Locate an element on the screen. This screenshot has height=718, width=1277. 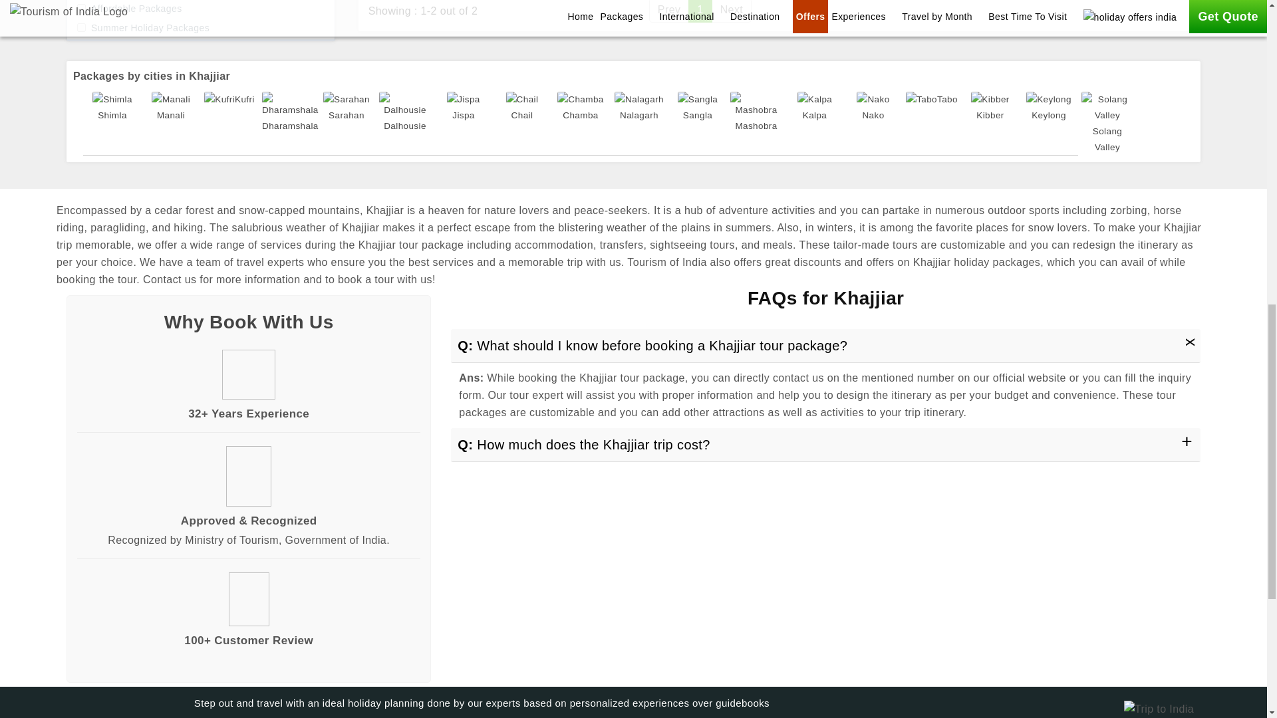
Shimla is located at coordinates (112, 108).